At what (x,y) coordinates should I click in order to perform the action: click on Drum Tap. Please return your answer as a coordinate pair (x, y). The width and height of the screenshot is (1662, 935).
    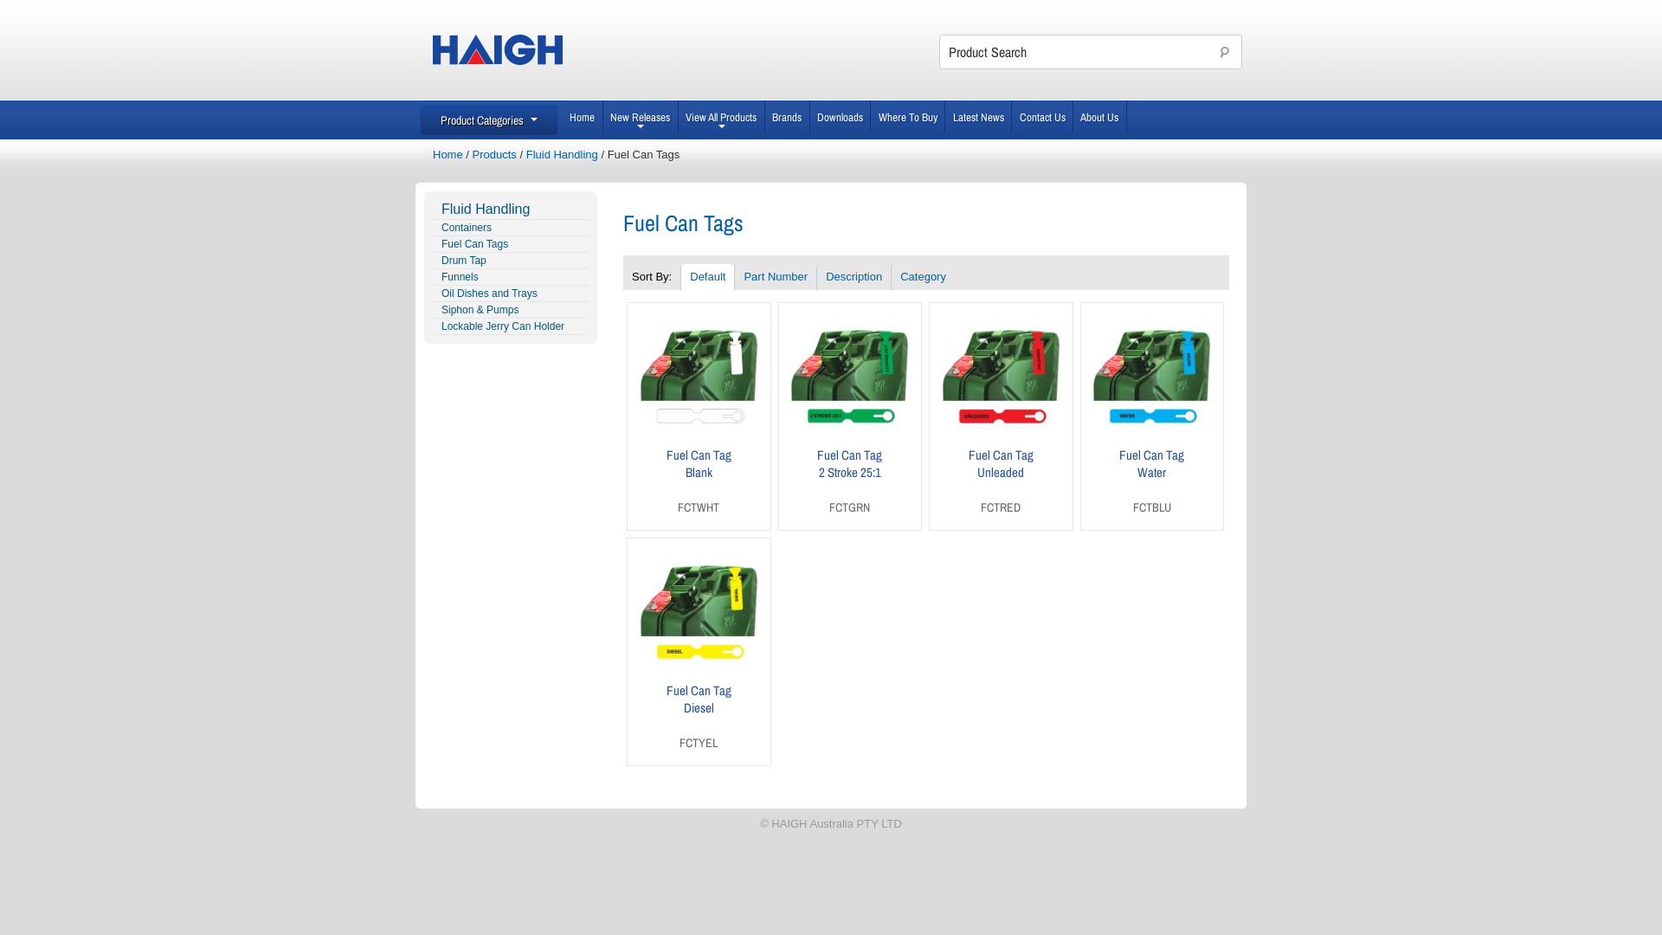
    Looking at the image, I should click on (511, 261).